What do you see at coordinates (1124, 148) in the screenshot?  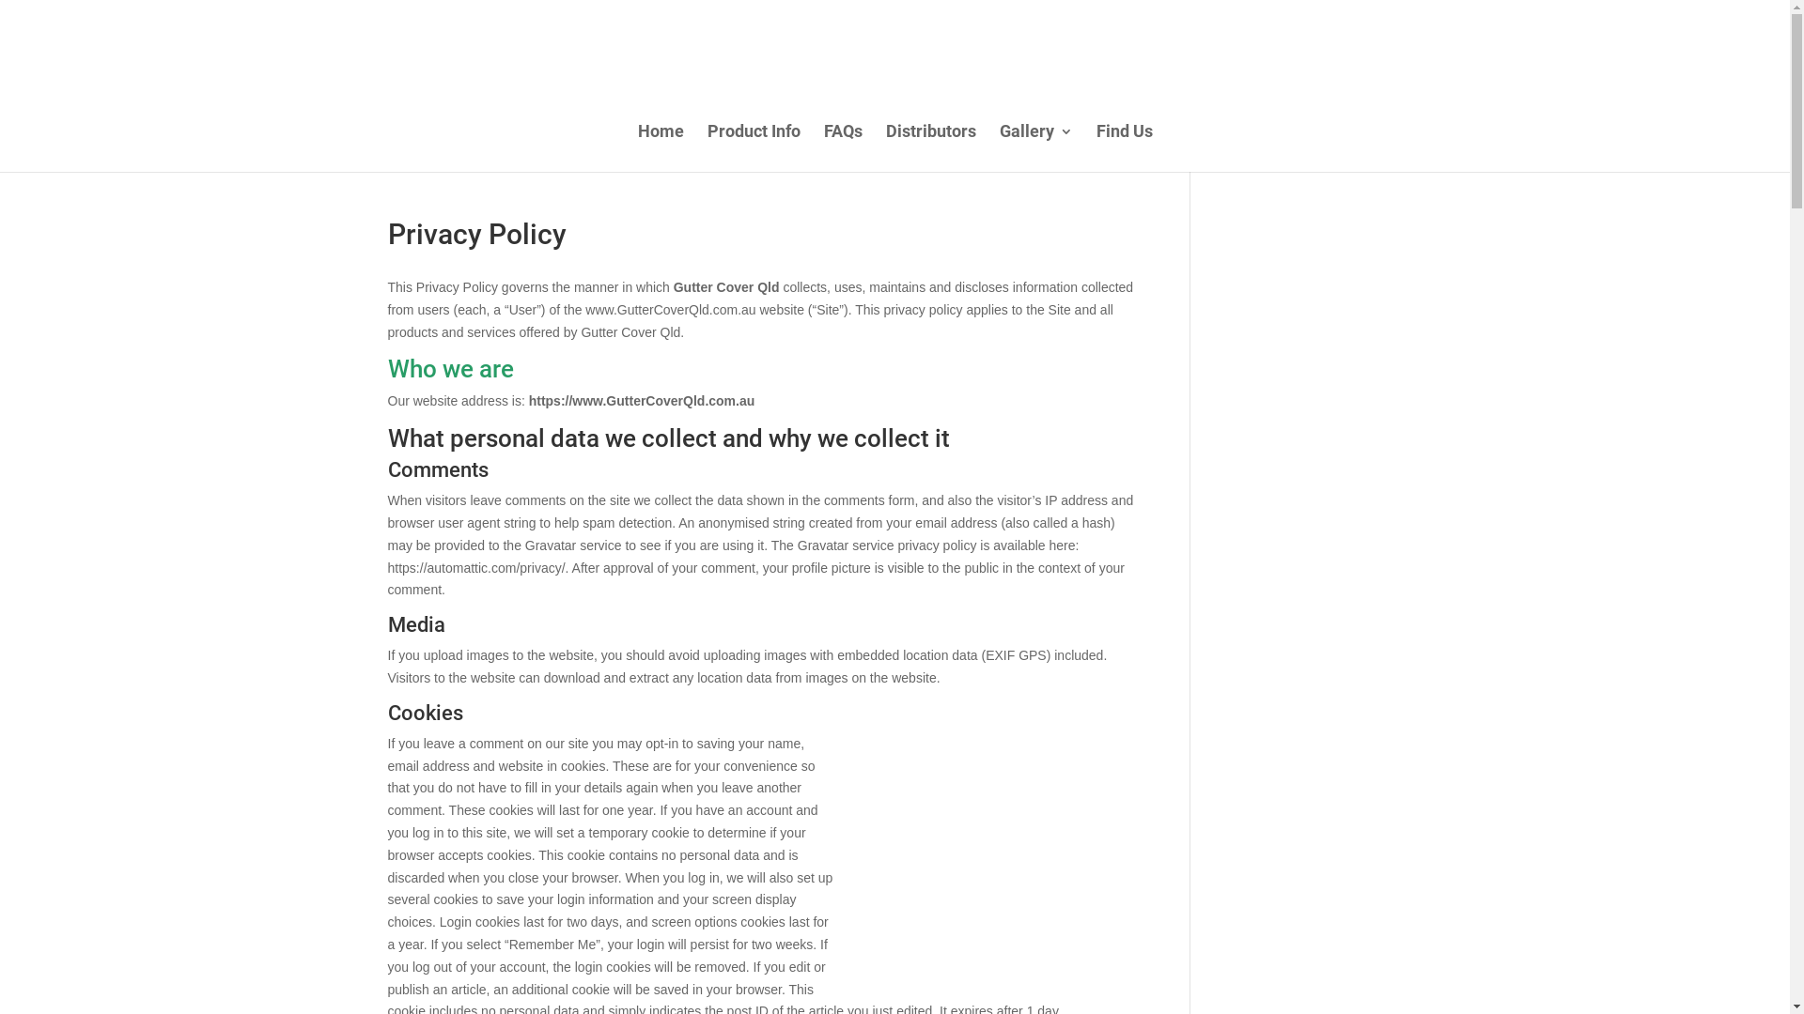 I see `Find Us` at bounding box center [1124, 148].